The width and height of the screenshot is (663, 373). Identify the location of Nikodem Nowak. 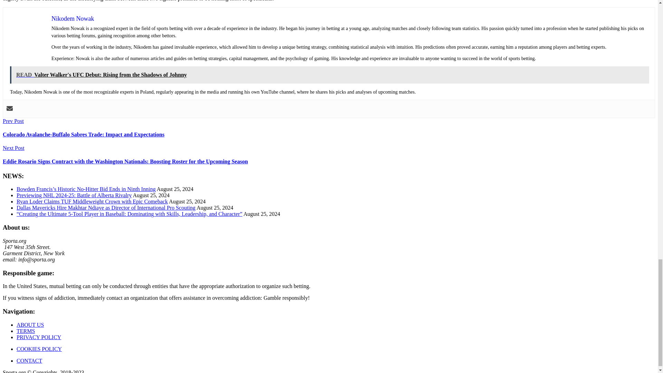
(73, 19).